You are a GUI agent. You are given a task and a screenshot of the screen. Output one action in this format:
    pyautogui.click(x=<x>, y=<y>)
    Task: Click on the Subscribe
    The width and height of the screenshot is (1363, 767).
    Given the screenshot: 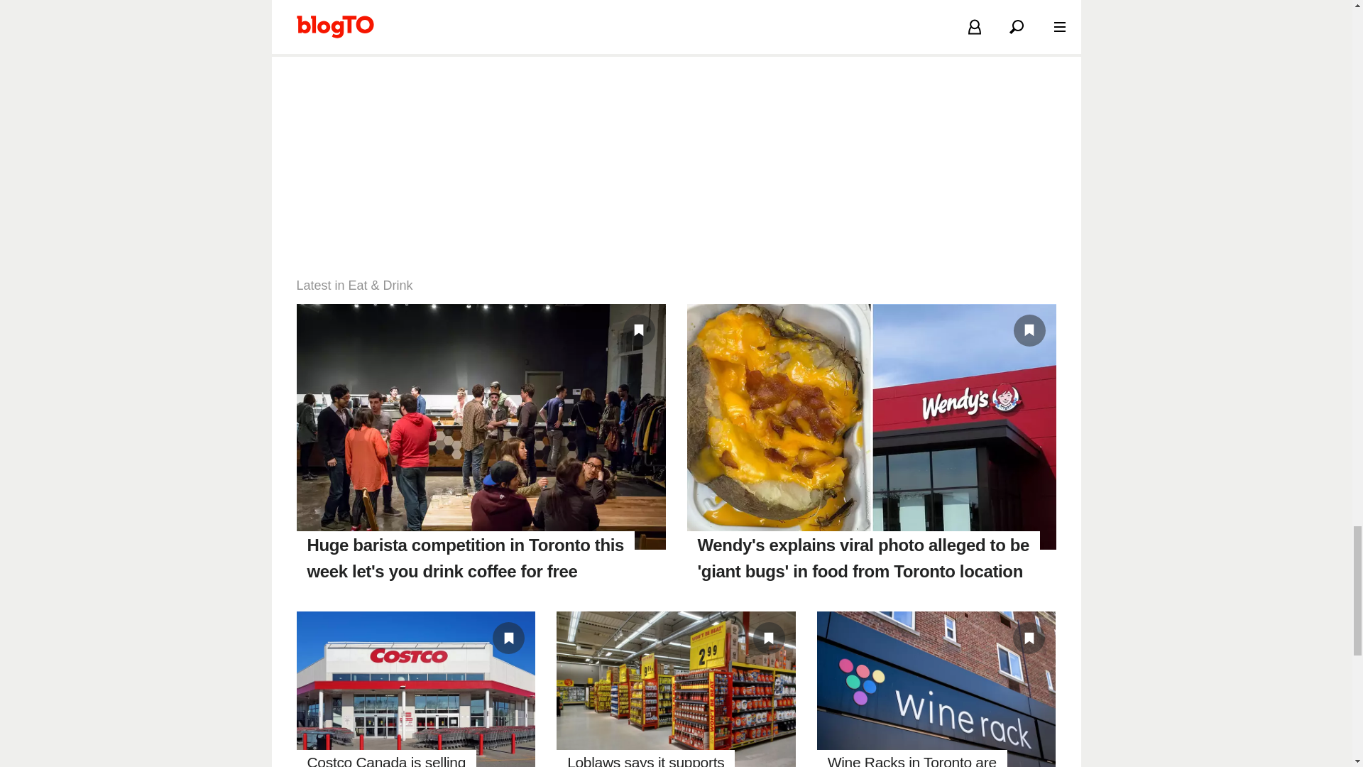 What is the action you would take?
    pyautogui.click(x=720, y=4)
    